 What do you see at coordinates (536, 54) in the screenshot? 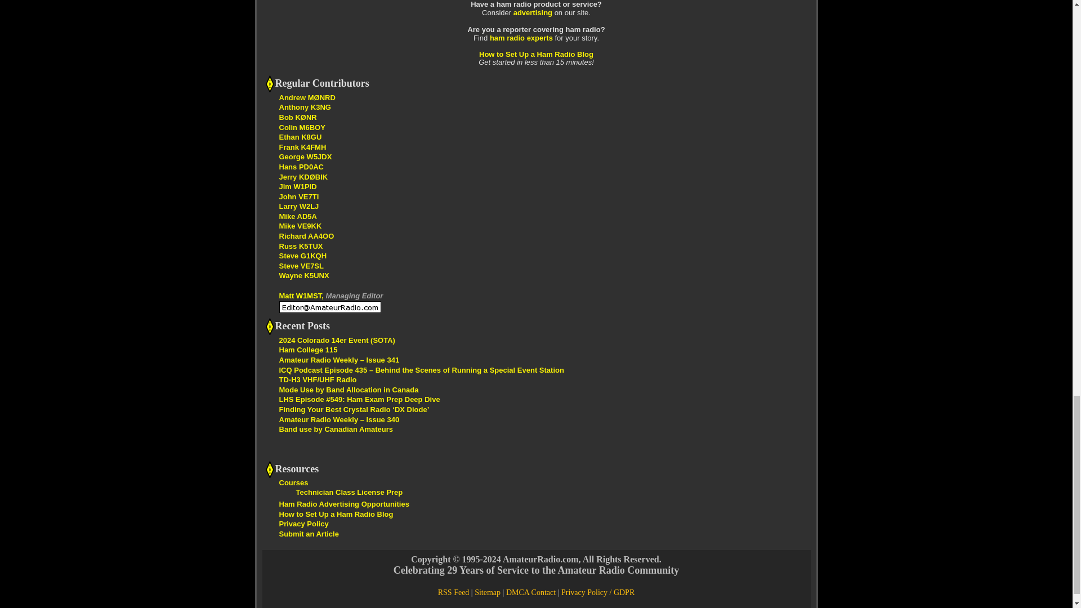
I see `How to Set Up a Ham Radio Blog` at bounding box center [536, 54].